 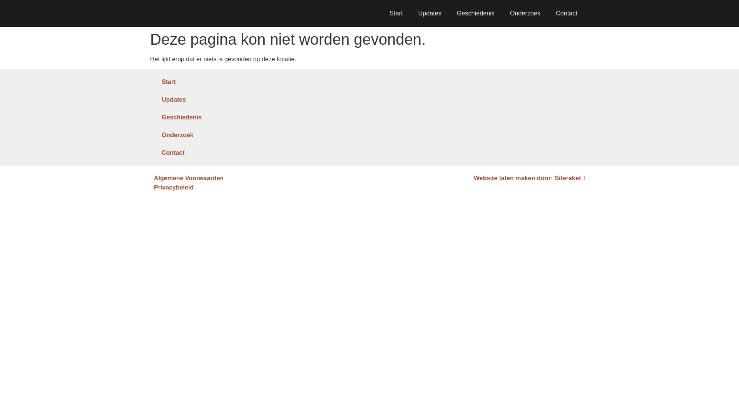 I want to click on Start, so click(x=223, y=82).